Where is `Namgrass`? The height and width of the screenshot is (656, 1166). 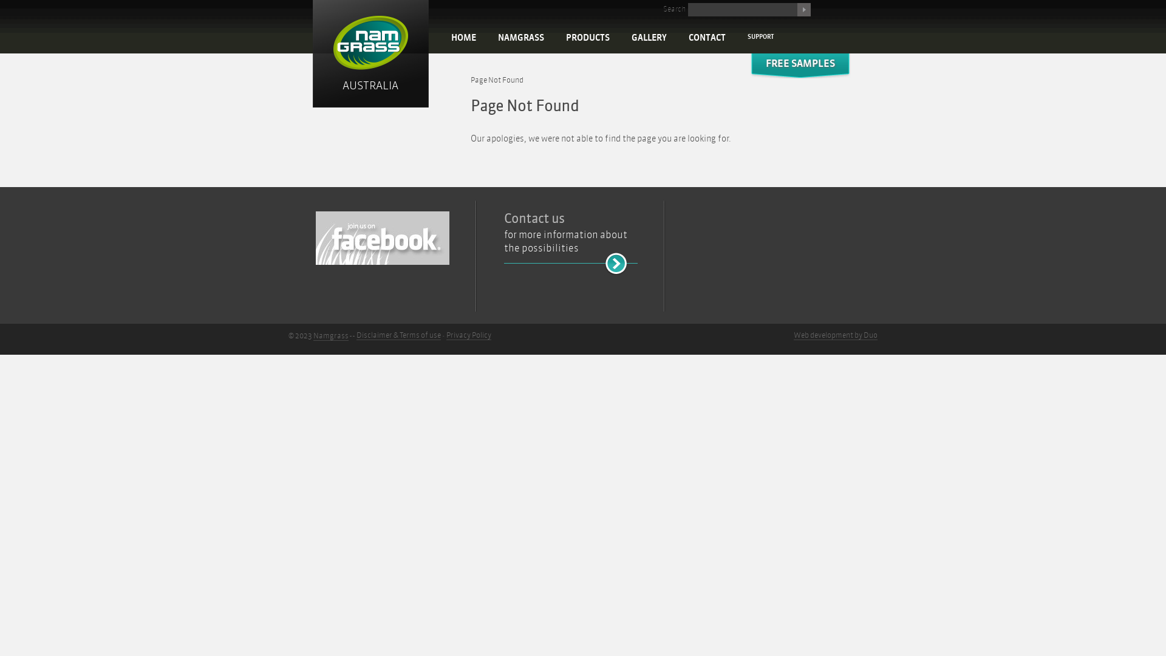 Namgrass is located at coordinates (331, 337).